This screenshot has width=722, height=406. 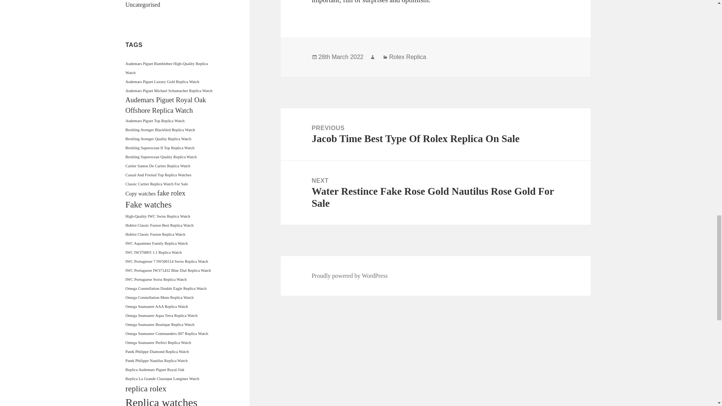 What do you see at coordinates (156, 183) in the screenshot?
I see `Classic Cartier Replica Watch For Sale` at bounding box center [156, 183].